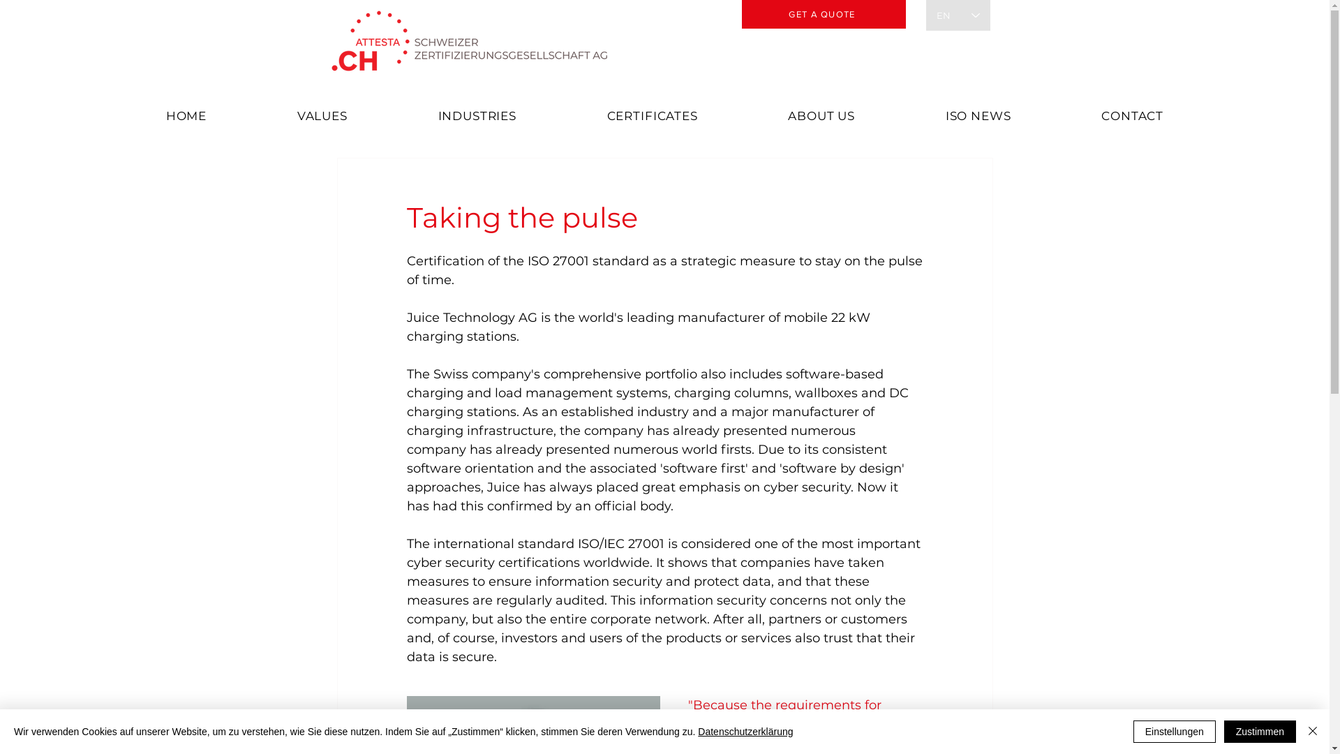 The width and height of the screenshot is (1340, 754). Describe the element at coordinates (186, 116) in the screenshot. I see `HOME` at that location.